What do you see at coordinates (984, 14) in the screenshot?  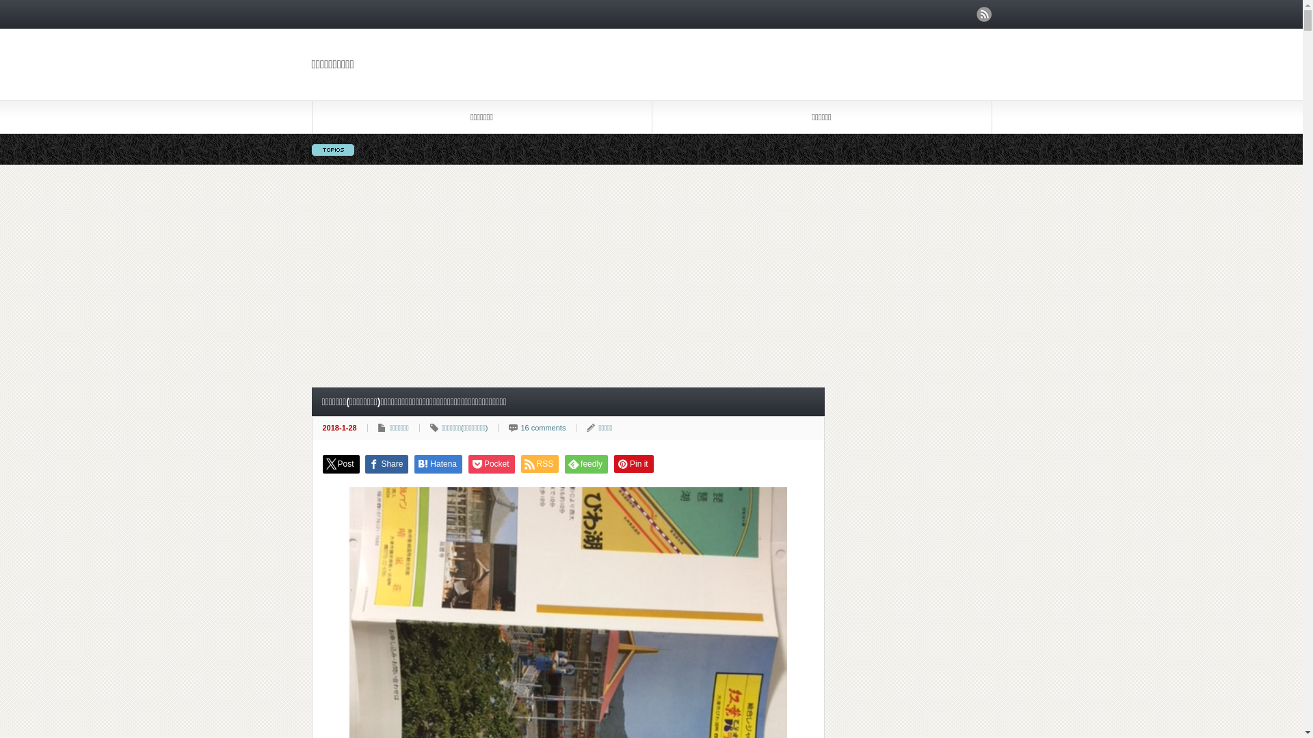 I see `rss` at bounding box center [984, 14].